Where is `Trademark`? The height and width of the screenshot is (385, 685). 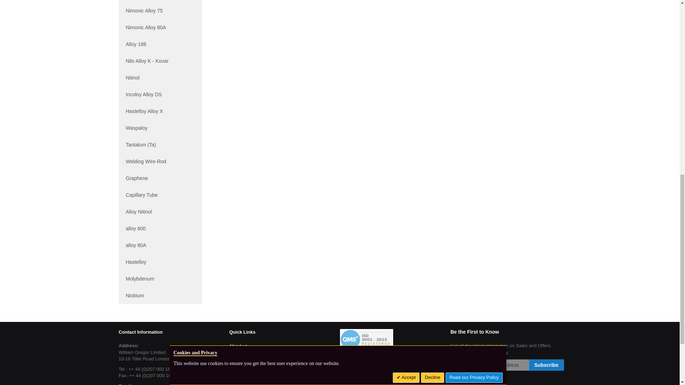
Trademark is located at coordinates (240, 366).